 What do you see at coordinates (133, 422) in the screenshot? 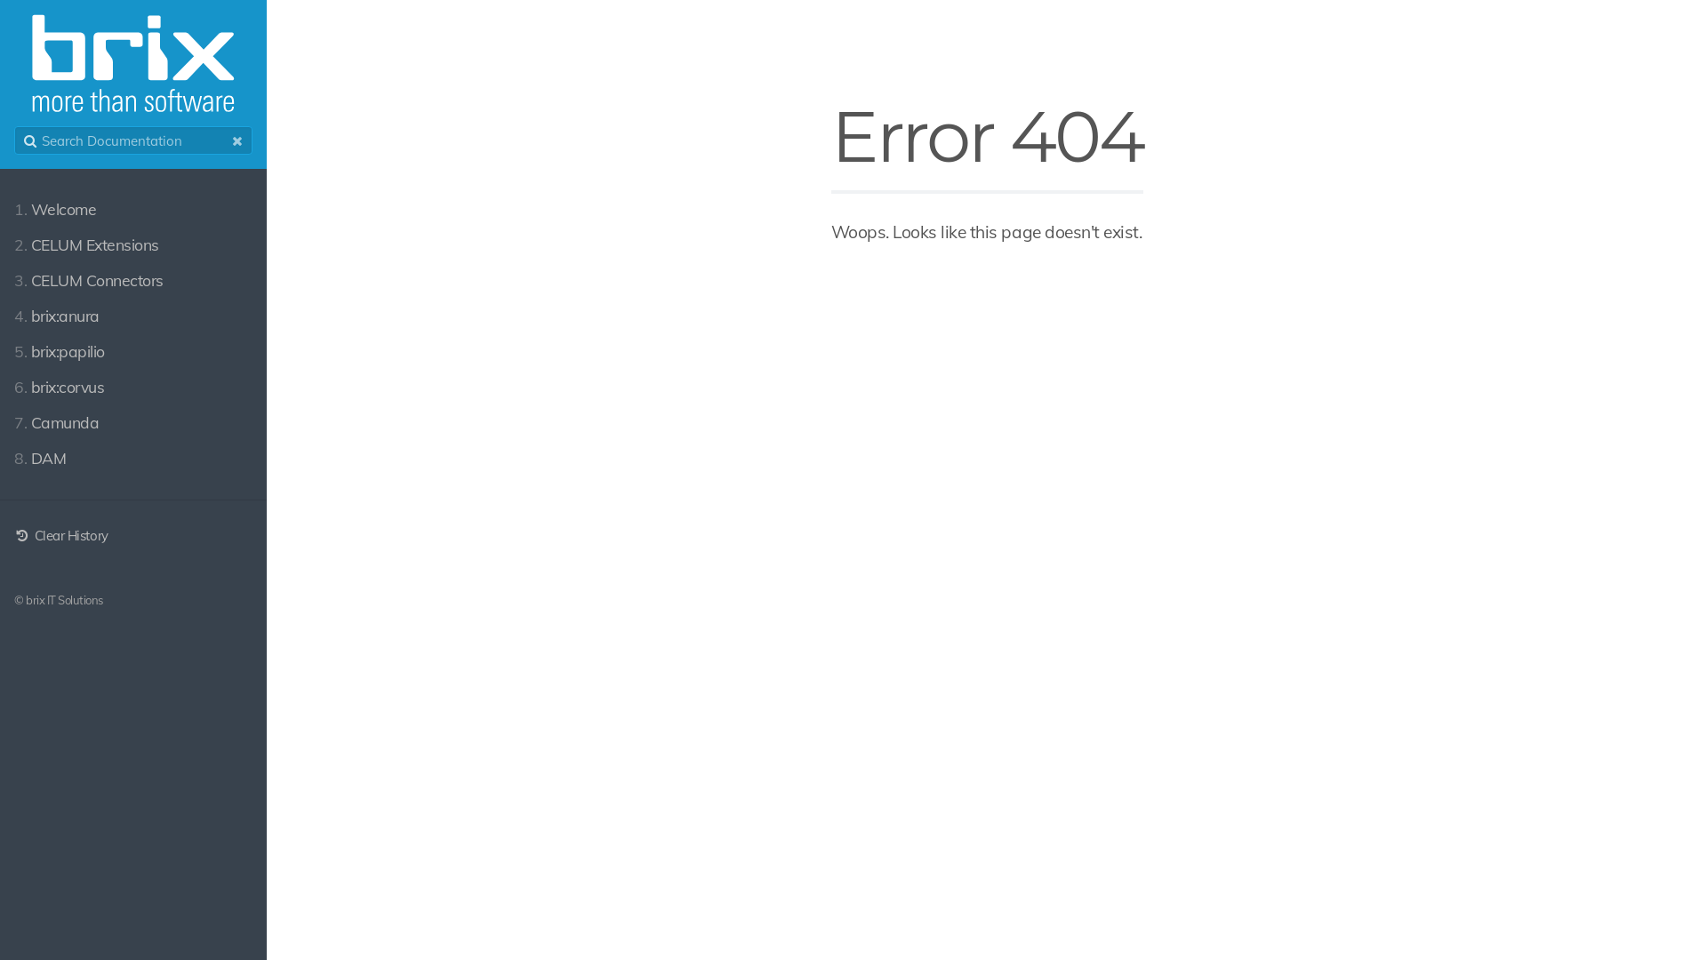
I see `7. Camunda` at bounding box center [133, 422].